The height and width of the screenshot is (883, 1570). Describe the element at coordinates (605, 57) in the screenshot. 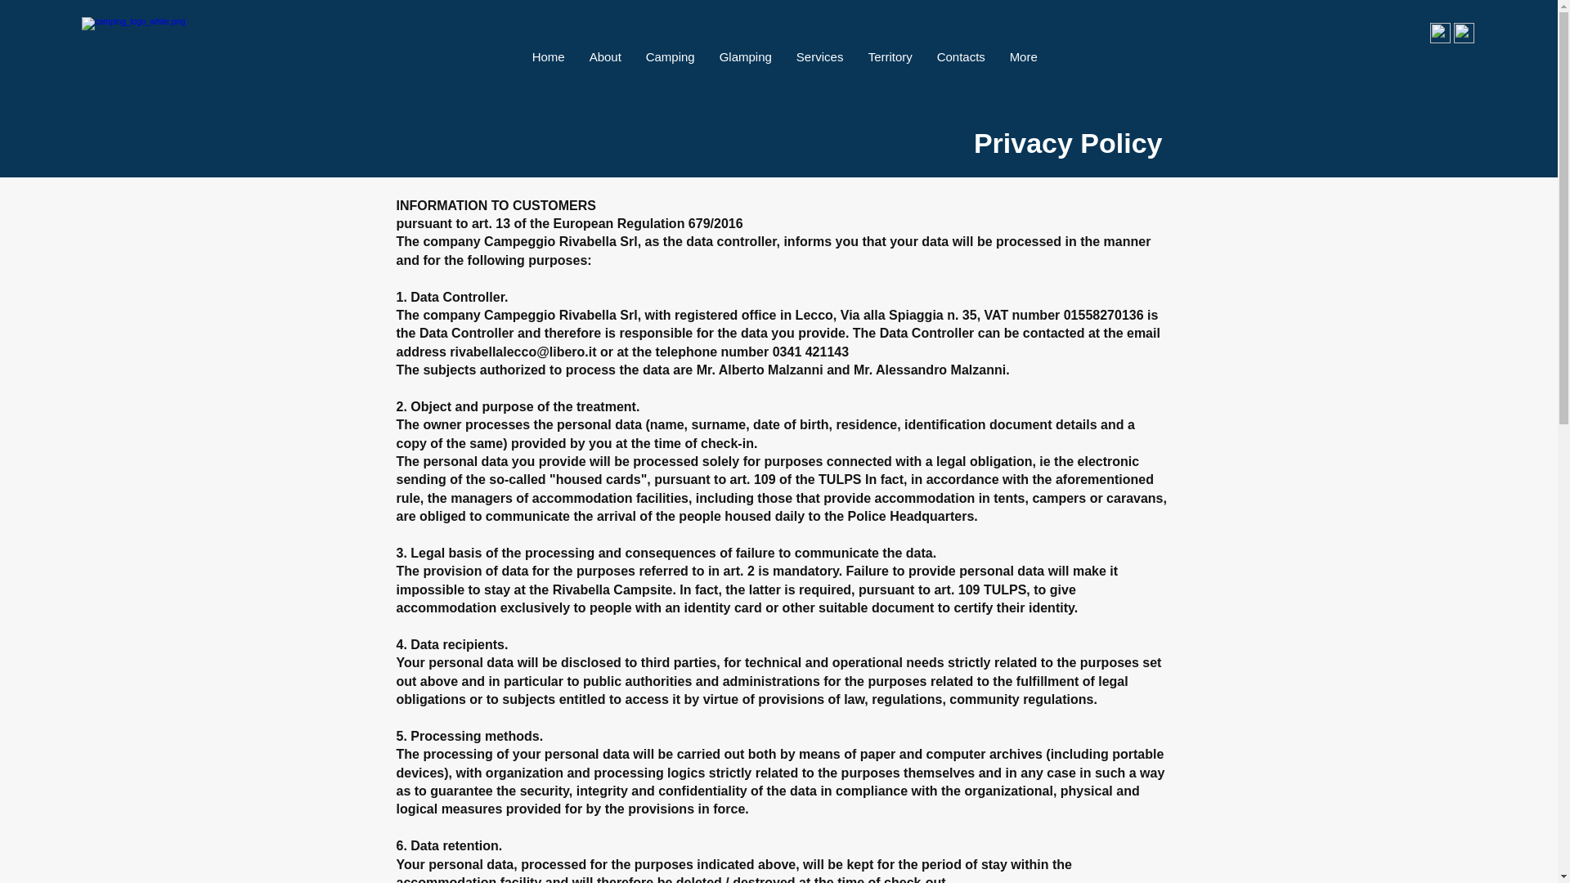

I see `About` at that location.